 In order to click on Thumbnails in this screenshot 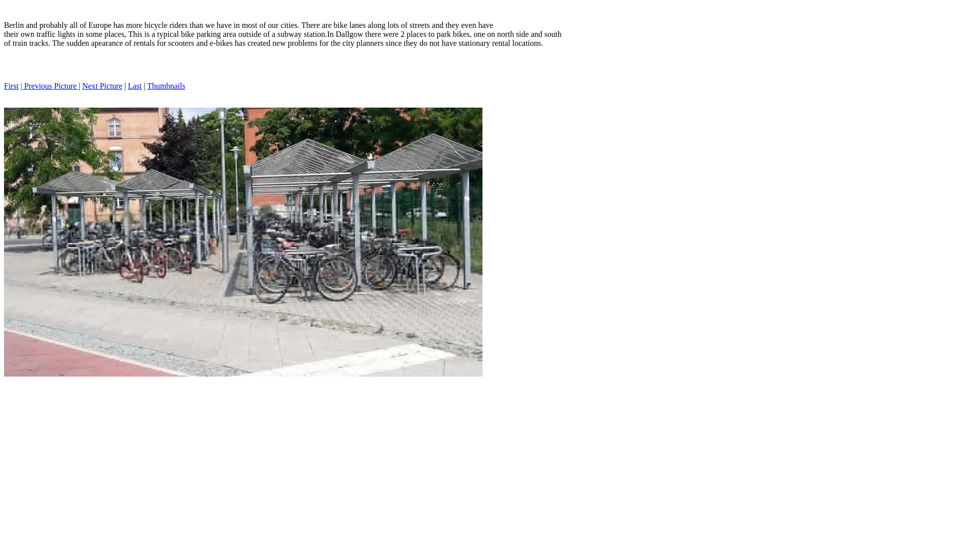, I will do `click(165, 86)`.